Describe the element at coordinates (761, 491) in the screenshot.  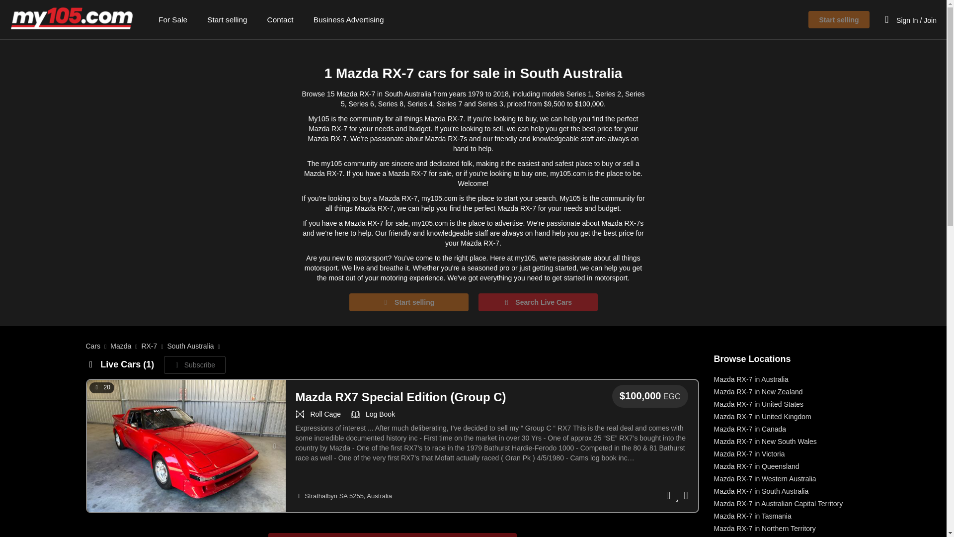
I see `Mazda RX-7 in South Australia` at that location.